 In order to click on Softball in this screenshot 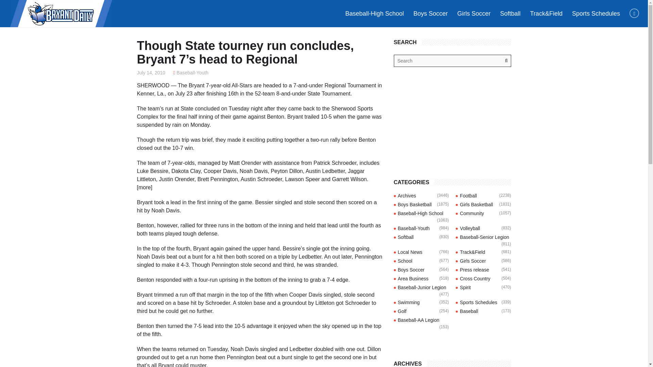, I will do `click(406, 237)`.